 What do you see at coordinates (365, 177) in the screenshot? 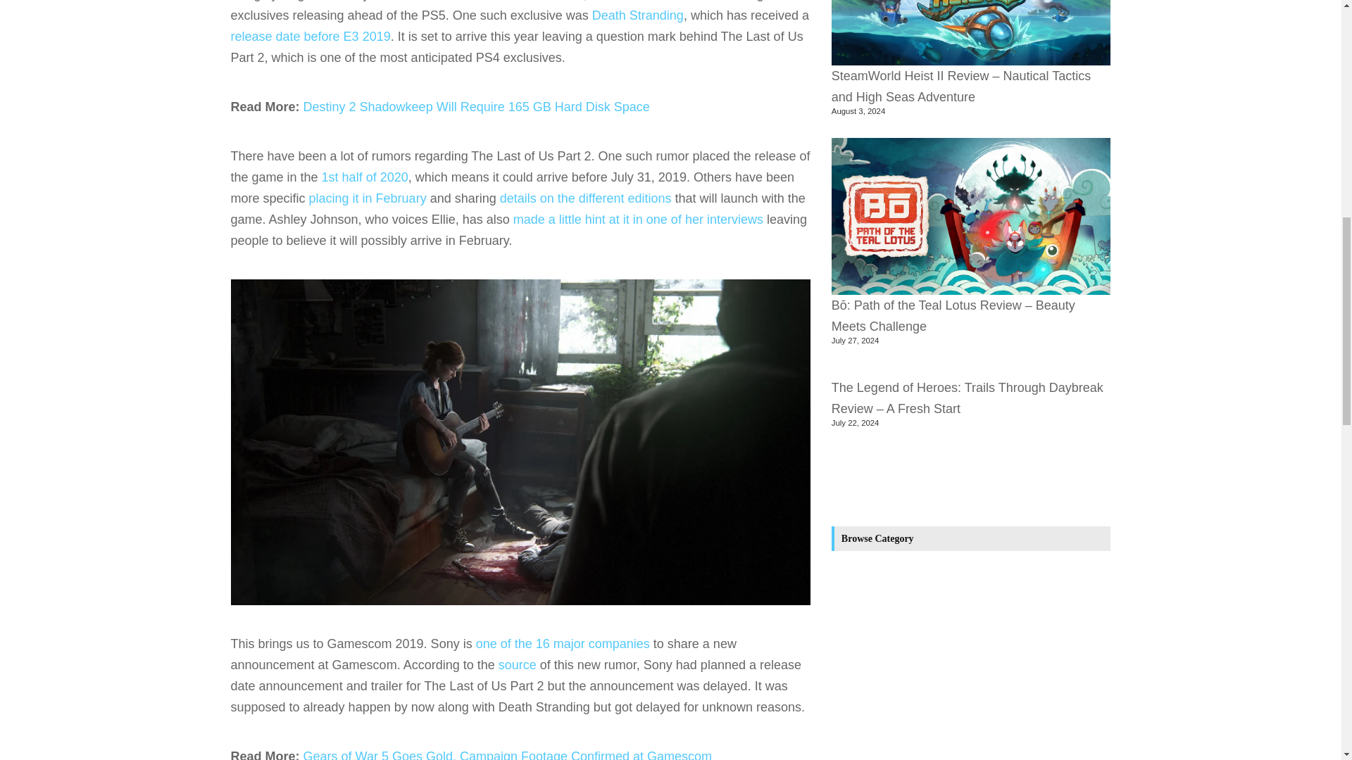
I see `1st half of 2020` at bounding box center [365, 177].